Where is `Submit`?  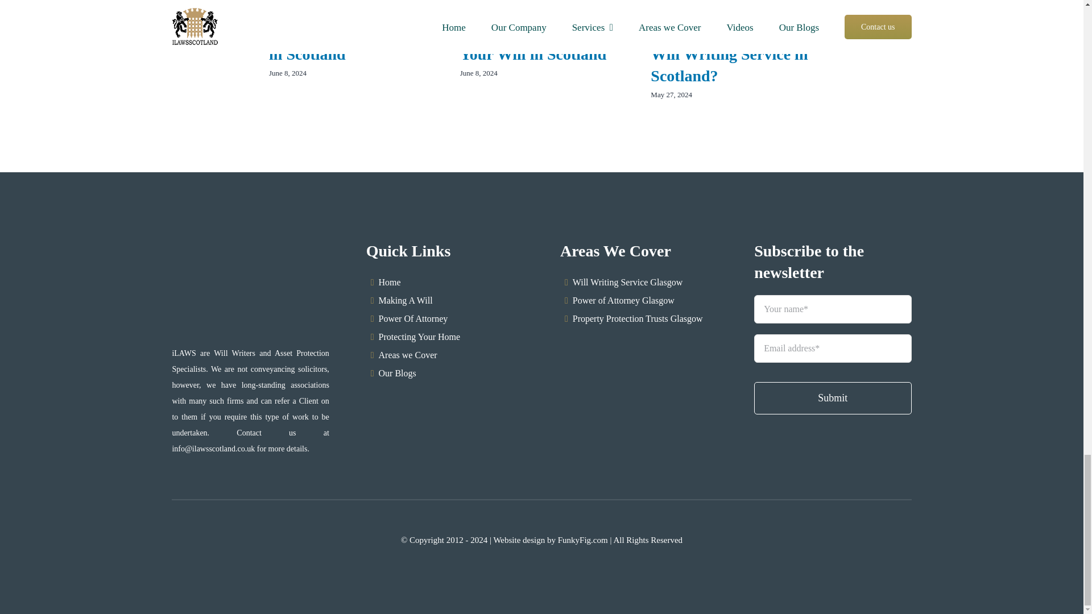 Submit is located at coordinates (833, 360).